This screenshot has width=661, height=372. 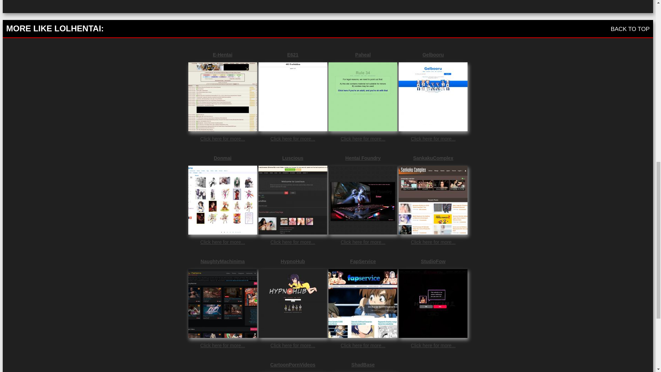 I want to click on StudioFow, so click(x=433, y=261).